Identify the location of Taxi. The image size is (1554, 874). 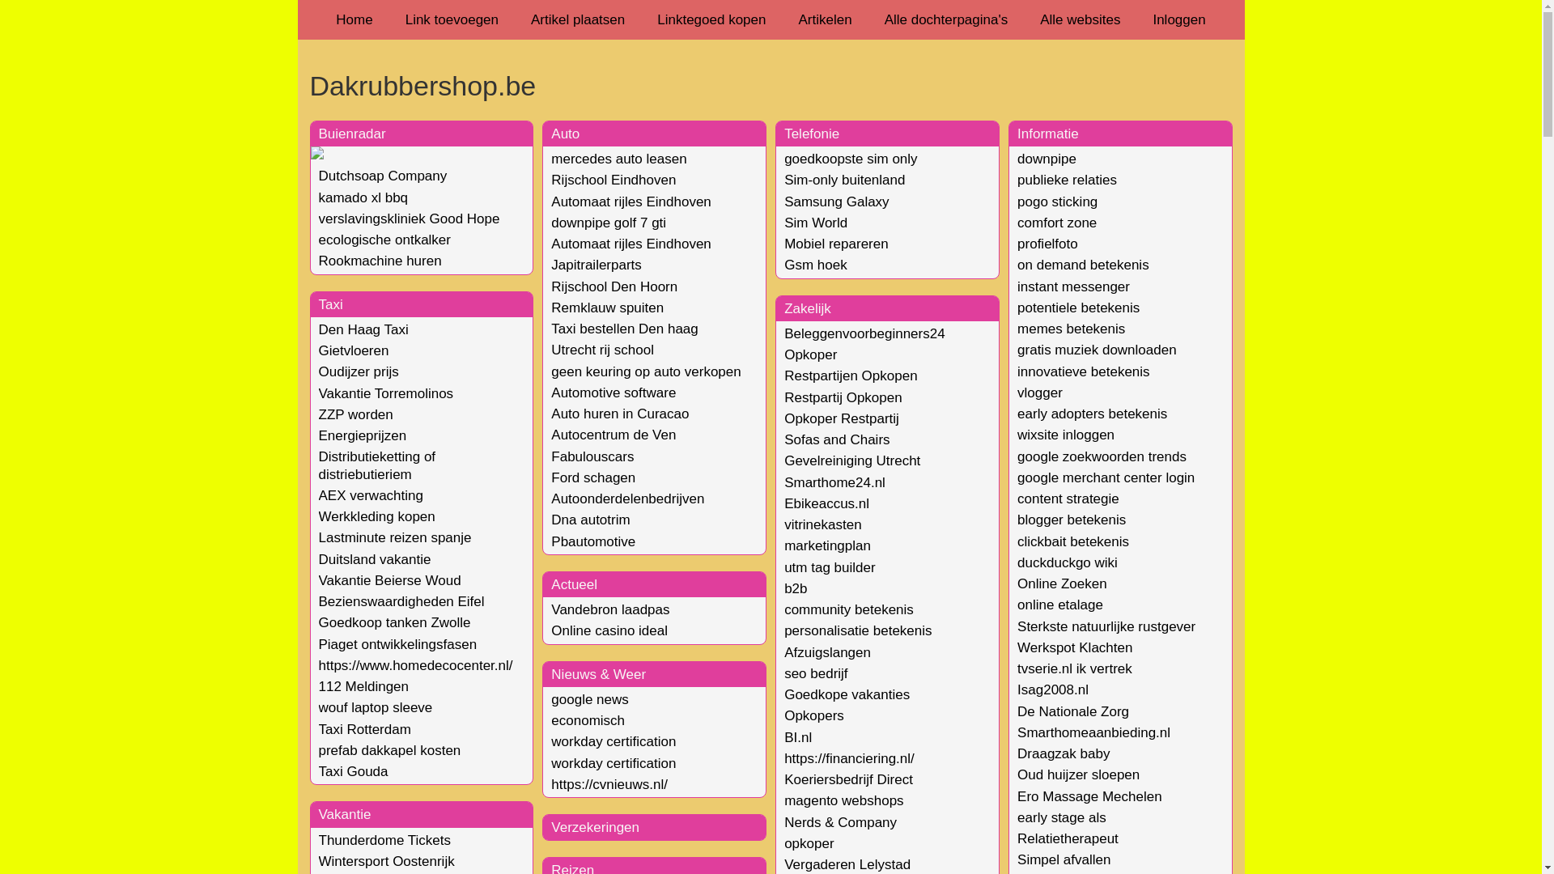
(331, 304).